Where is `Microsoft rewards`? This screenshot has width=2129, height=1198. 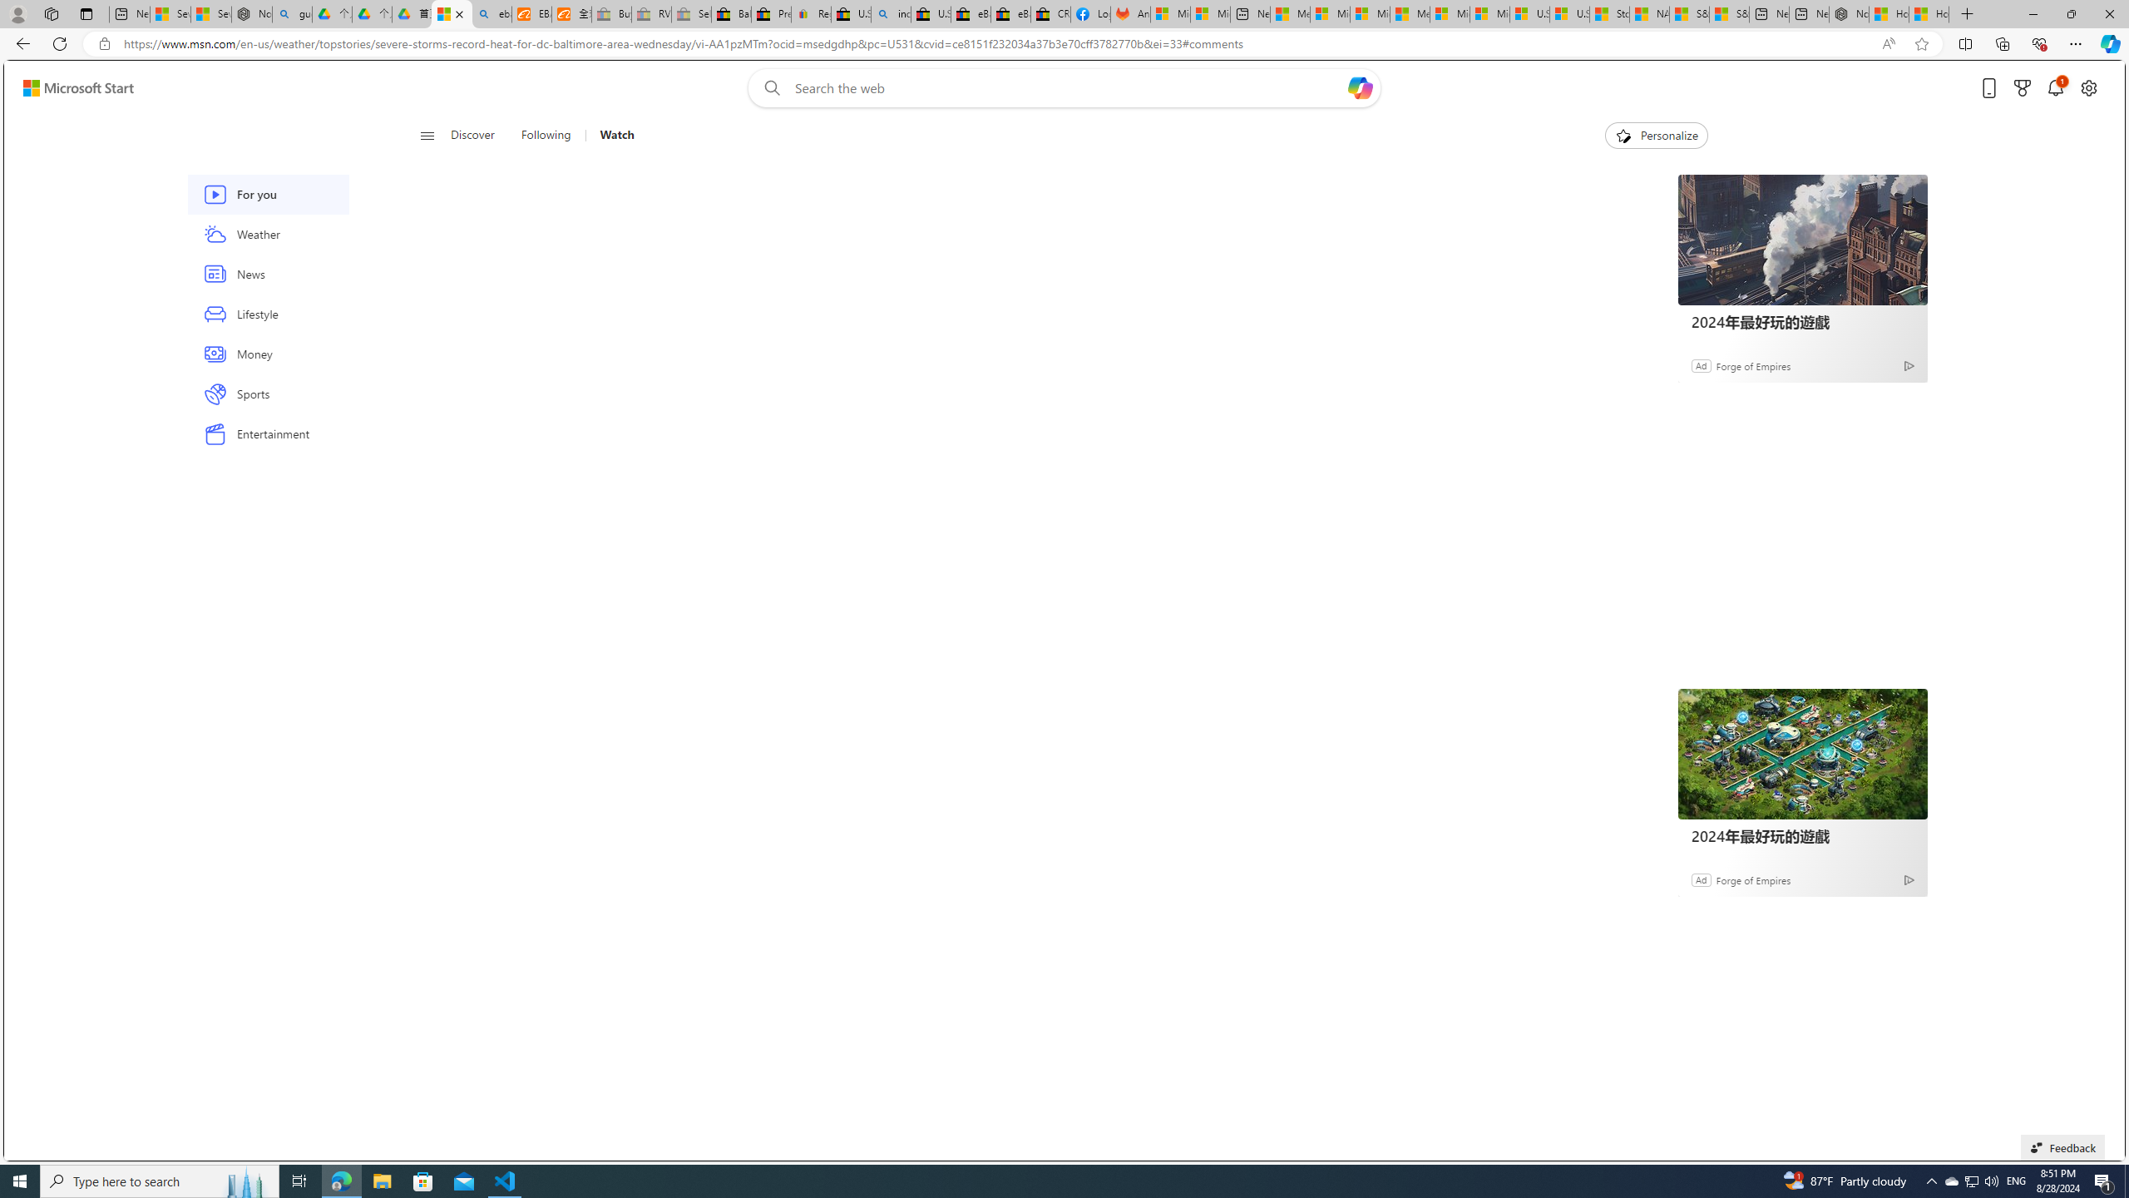 Microsoft rewards is located at coordinates (2023, 88).